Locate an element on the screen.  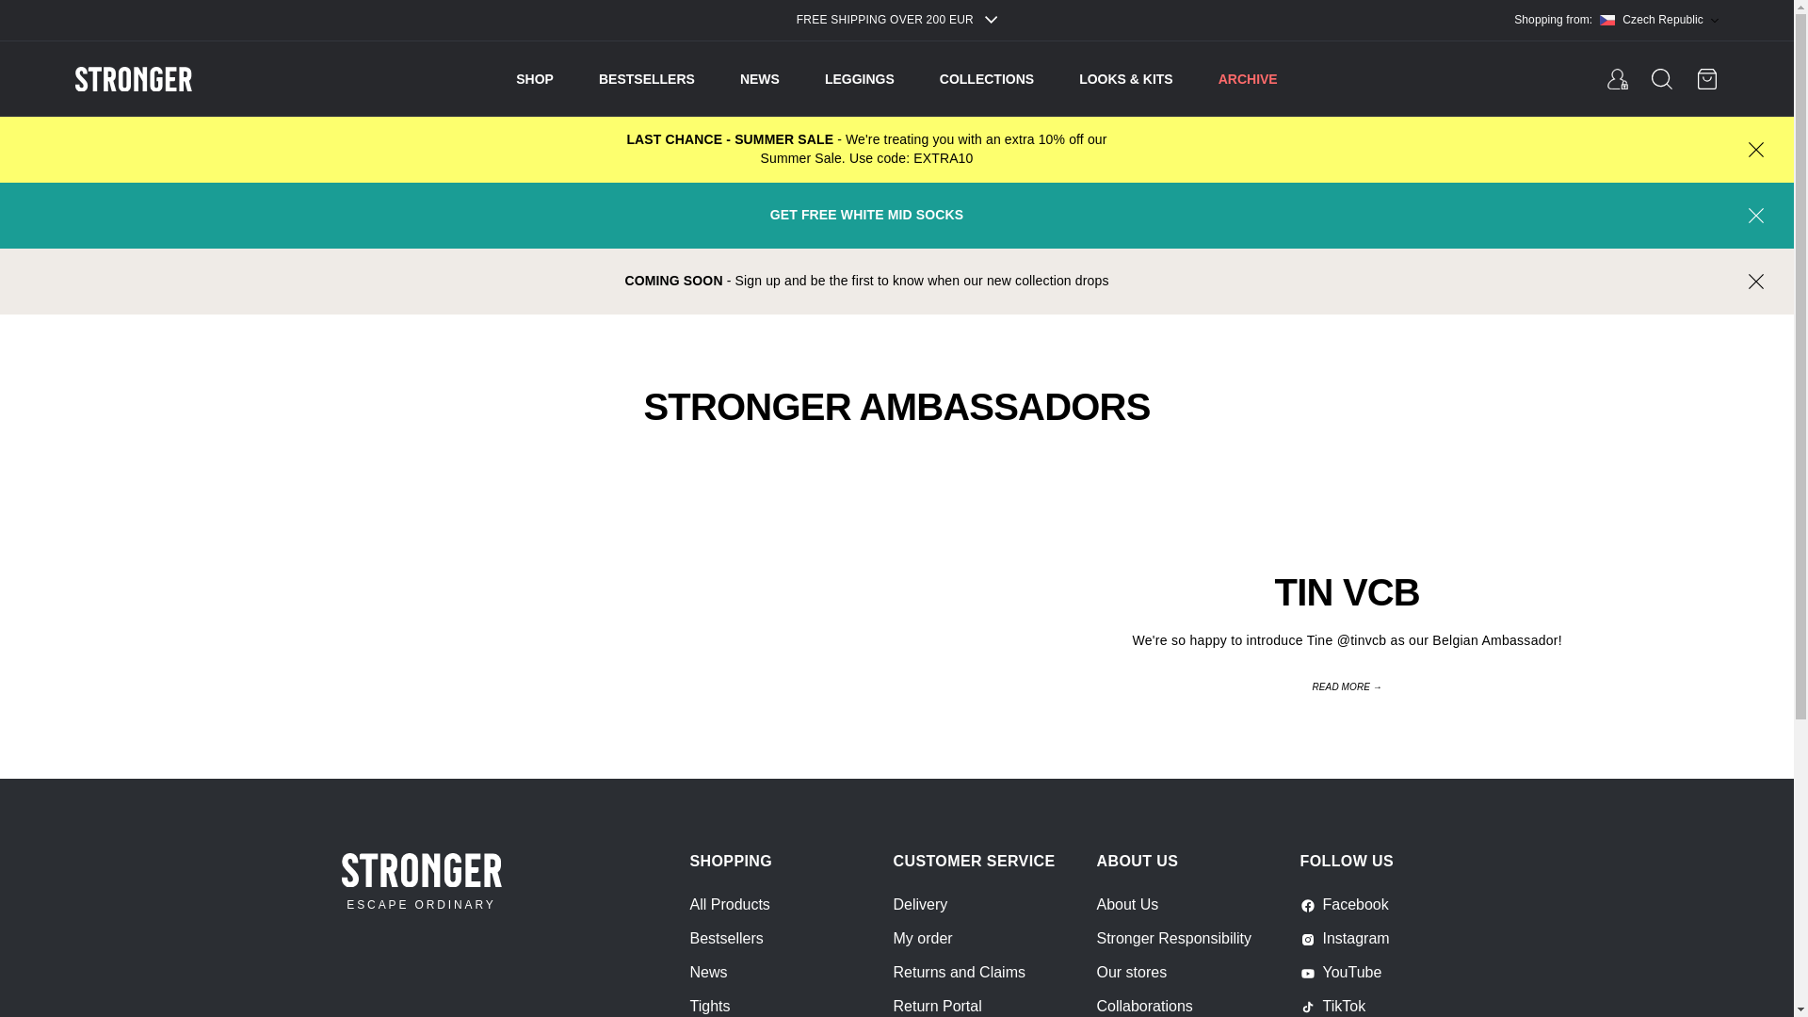
TIN VCB is located at coordinates (1347, 591).